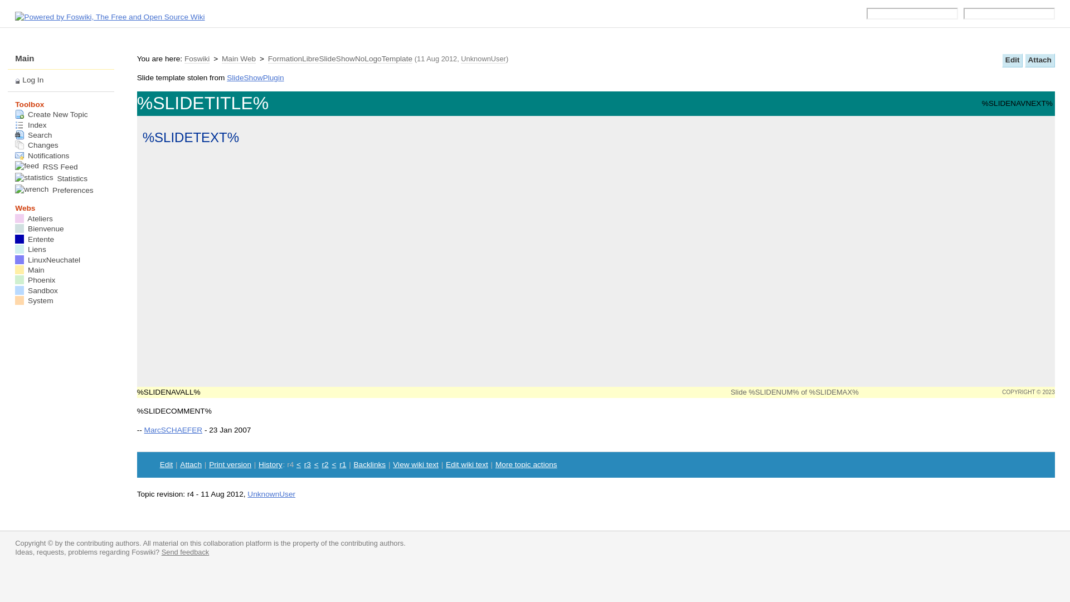 The image size is (1070, 602). What do you see at coordinates (526, 465) in the screenshot?
I see `More topic actions` at bounding box center [526, 465].